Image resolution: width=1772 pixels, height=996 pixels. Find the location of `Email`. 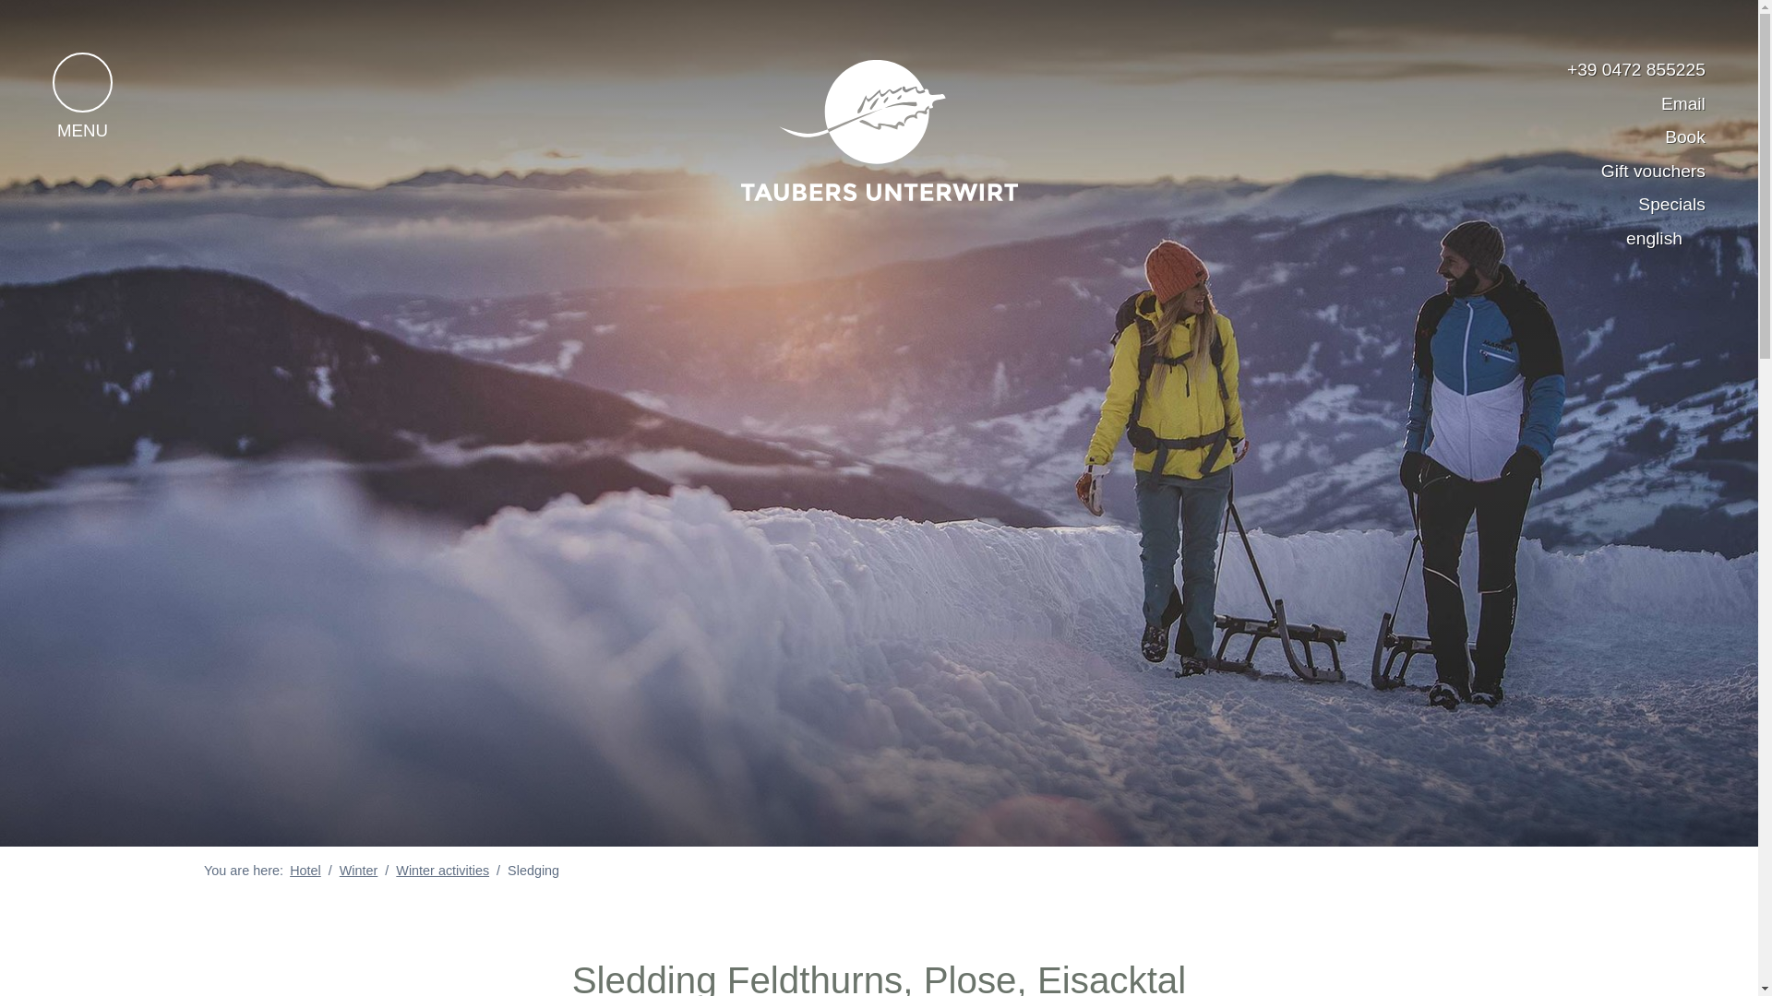

Email is located at coordinates (1669, 103).